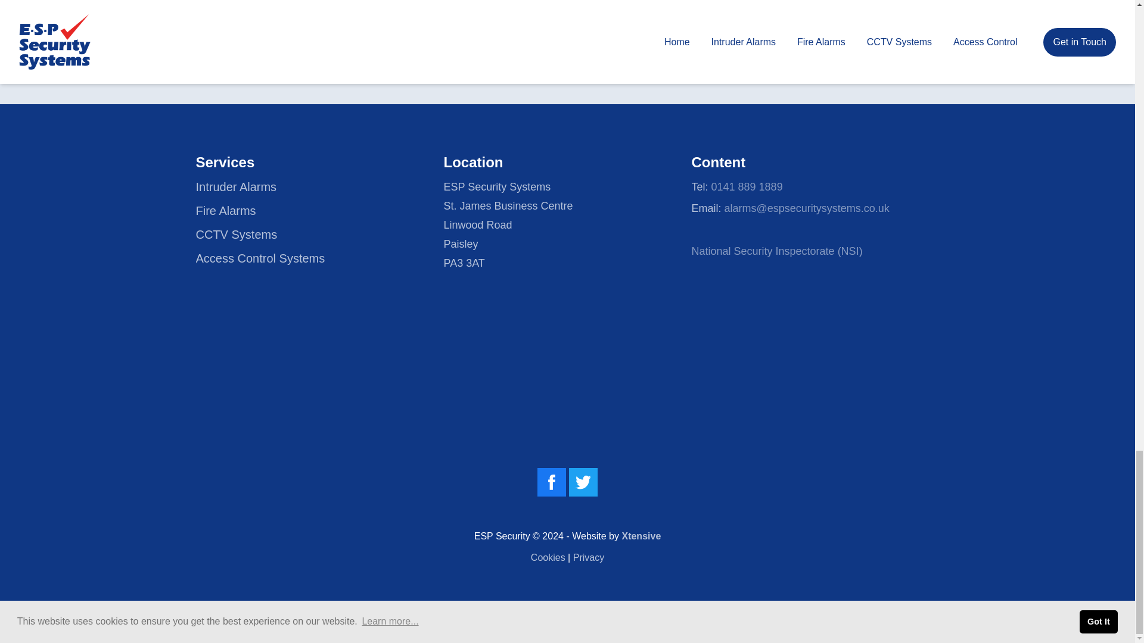 Image resolution: width=1144 pixels, height=643 pixels. What do you see at coordinates (1099, 622) in the screenshot?
I see `Got It` at bounding box center [1099, 622].